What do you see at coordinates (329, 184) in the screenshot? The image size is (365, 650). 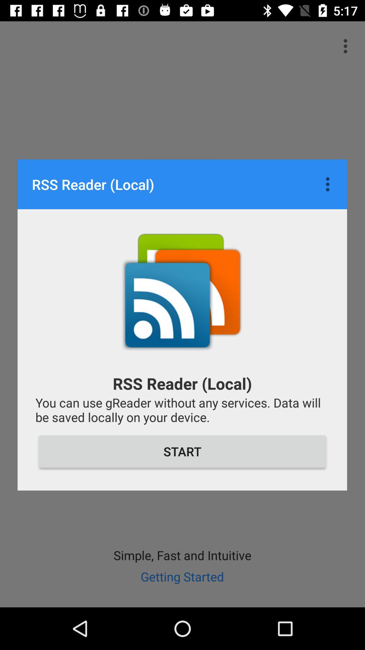 I see `turn off the icon next to rss reader (local) item` at bounding box center [329, 184].